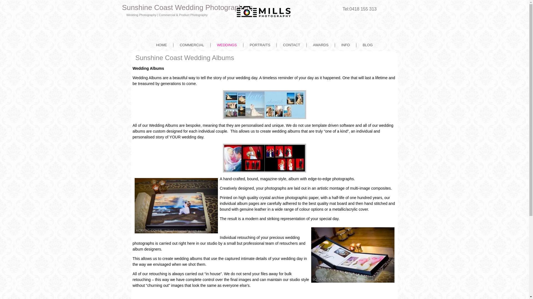 Image resolution: width=533 pixels, height=299 pixels. I want to click on WEDDINGS, so click(227, 45).